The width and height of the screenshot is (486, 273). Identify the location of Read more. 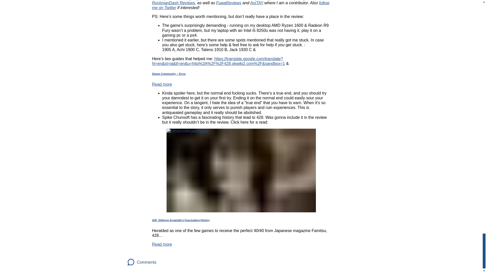
(162, 244).